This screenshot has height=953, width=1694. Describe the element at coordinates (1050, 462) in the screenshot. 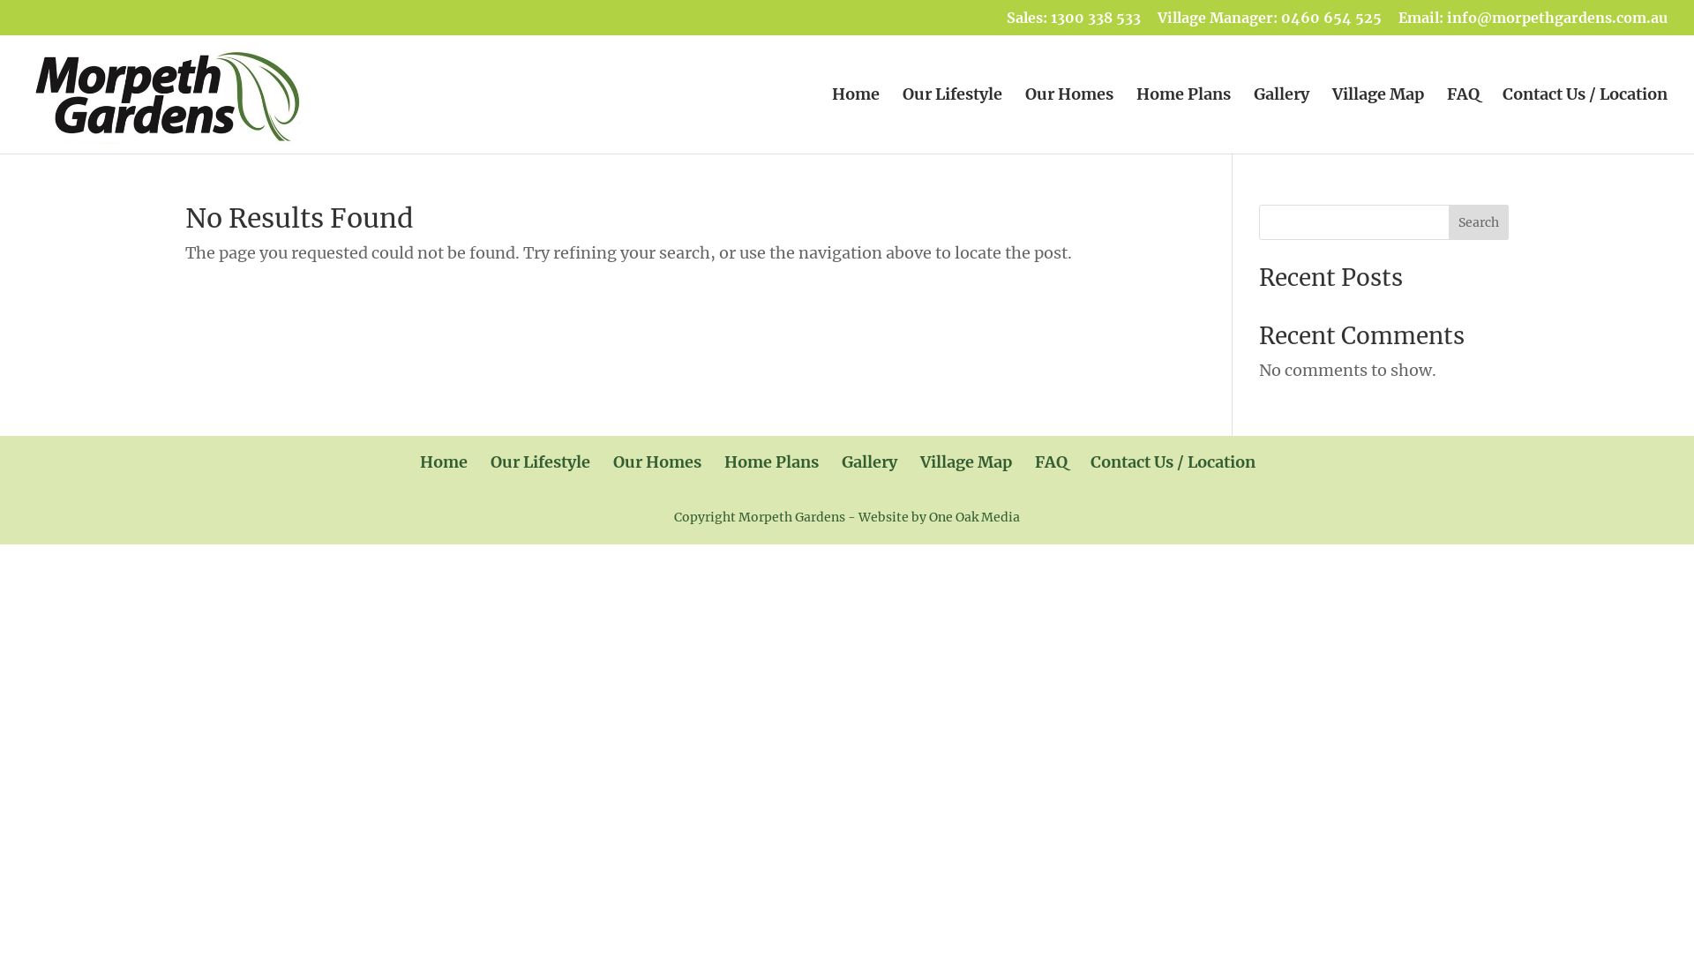

I see `FAQ` at that location.